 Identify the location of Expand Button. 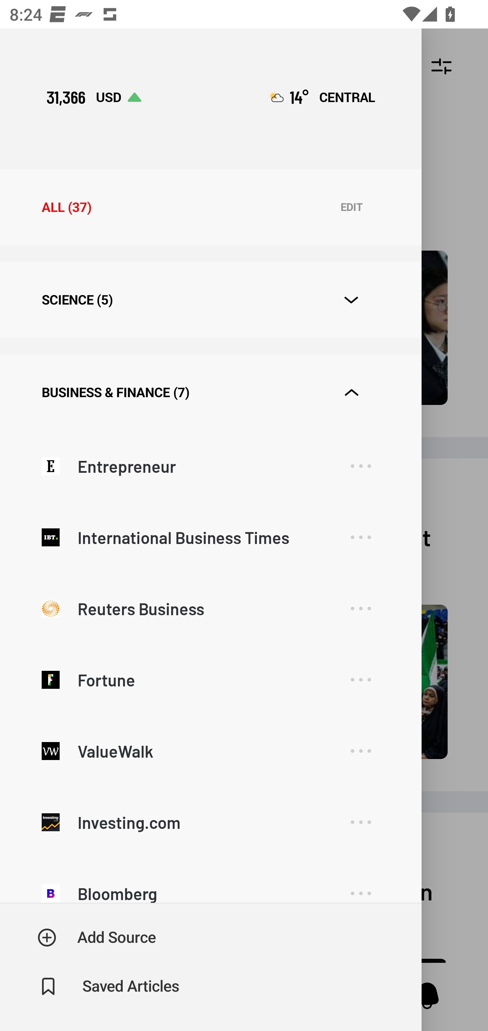
(351, 300).